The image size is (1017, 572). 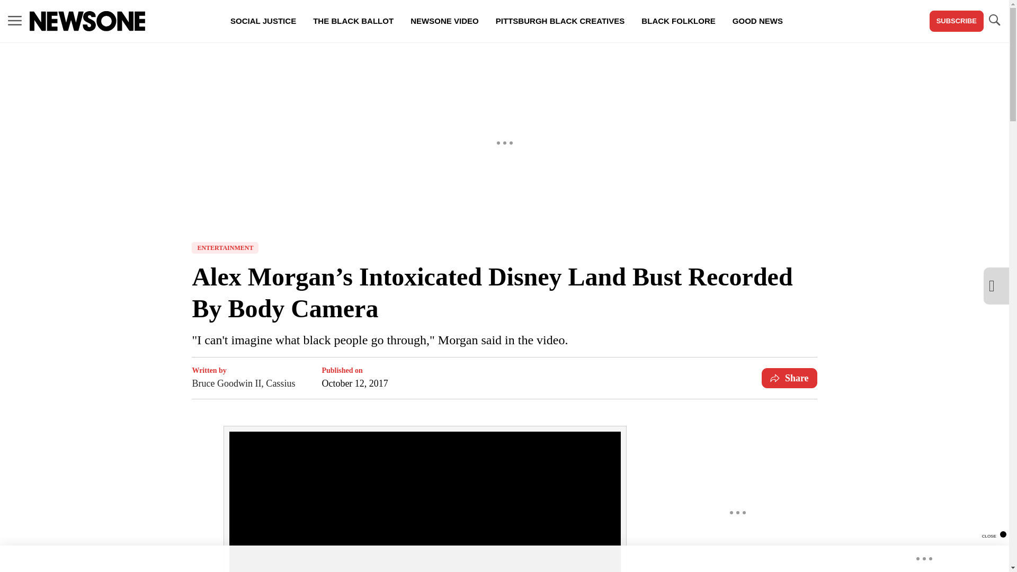 What do you see at coordinates (994, 21) in the screenshot?
I see `TOGGLE SEARCH` at bounding box center [994, 21].